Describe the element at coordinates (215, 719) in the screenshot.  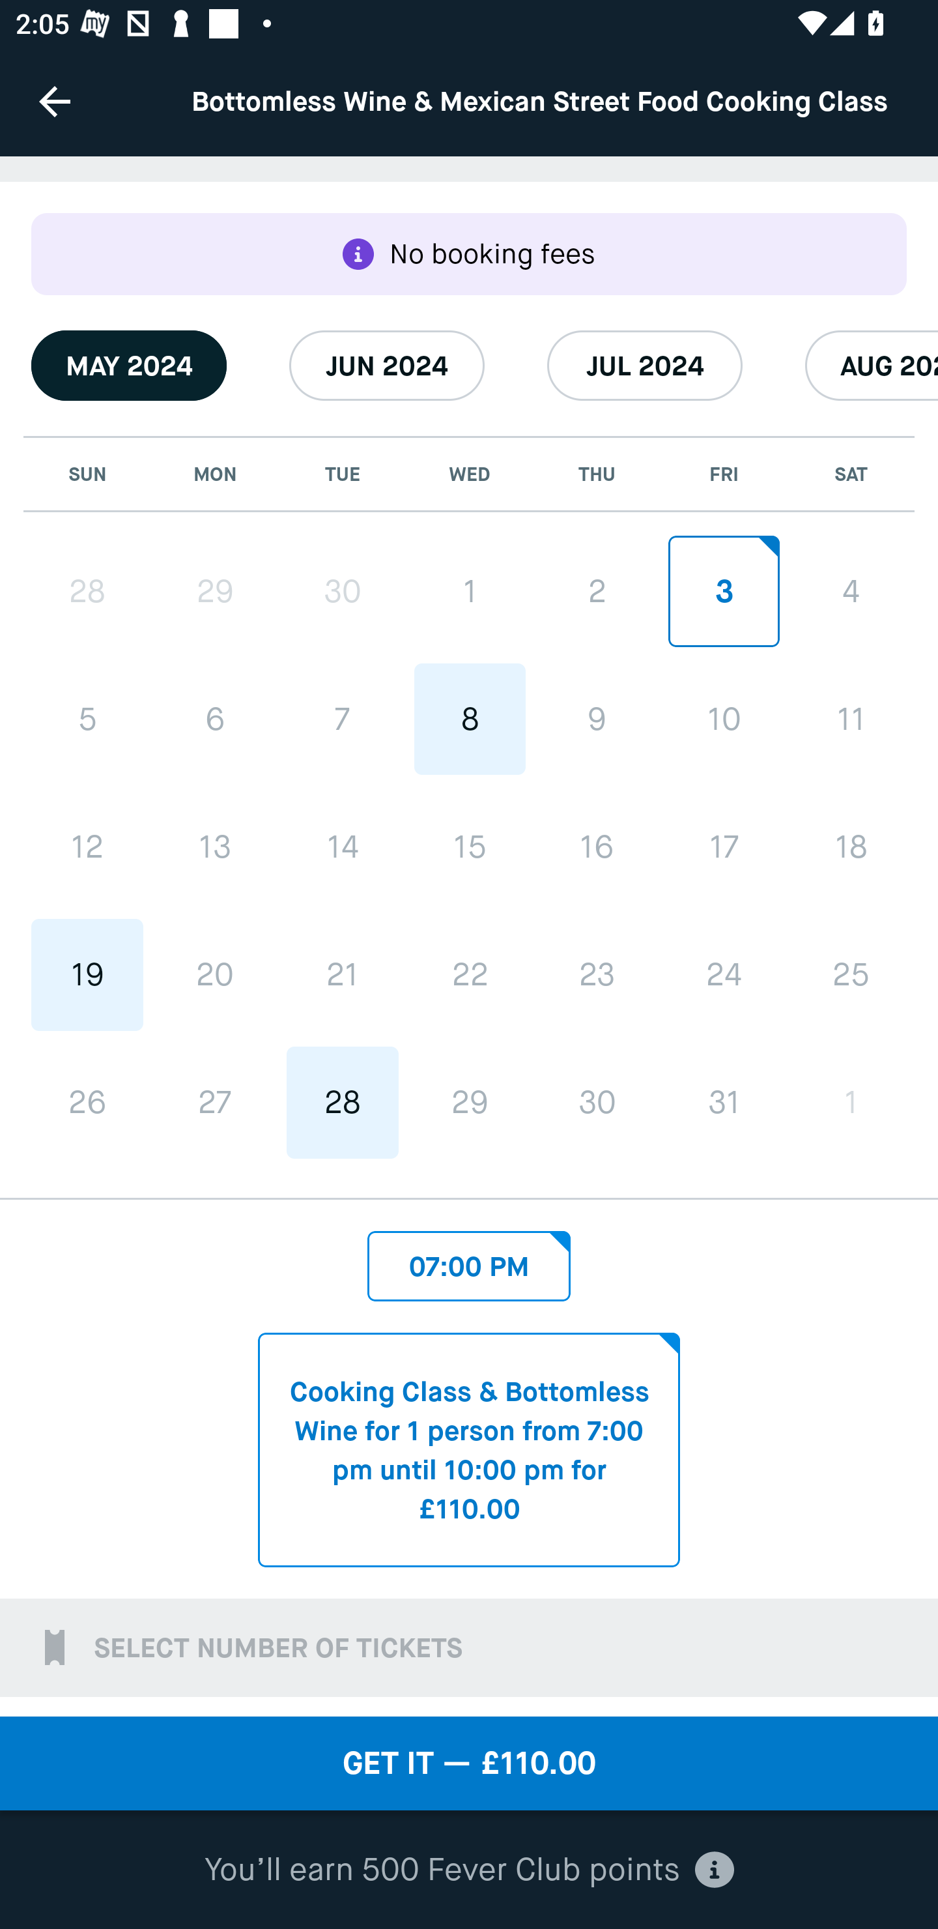
I see `6` at that location.